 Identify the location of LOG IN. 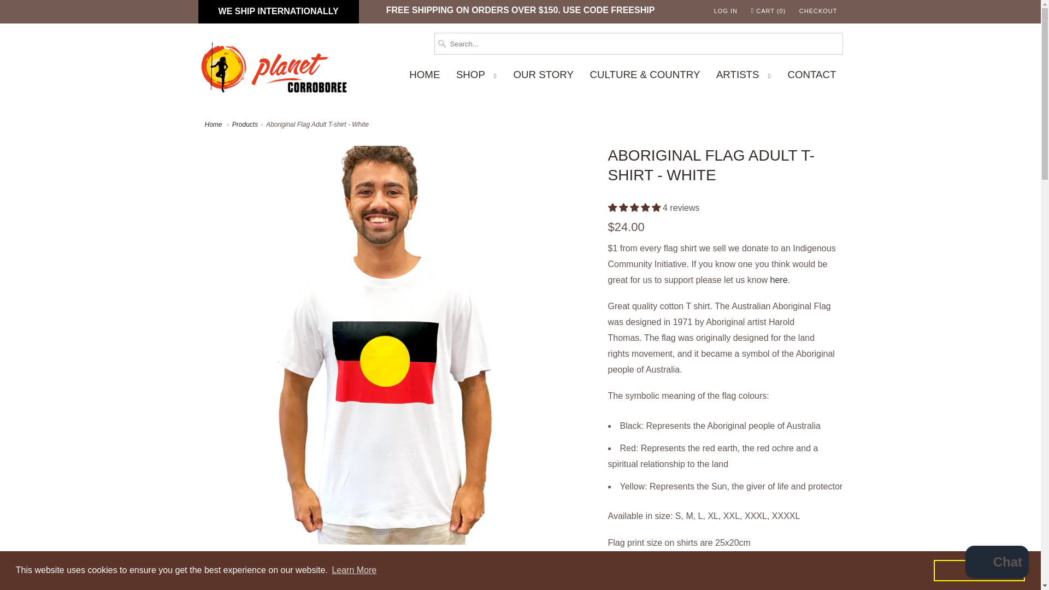
(726, 11).